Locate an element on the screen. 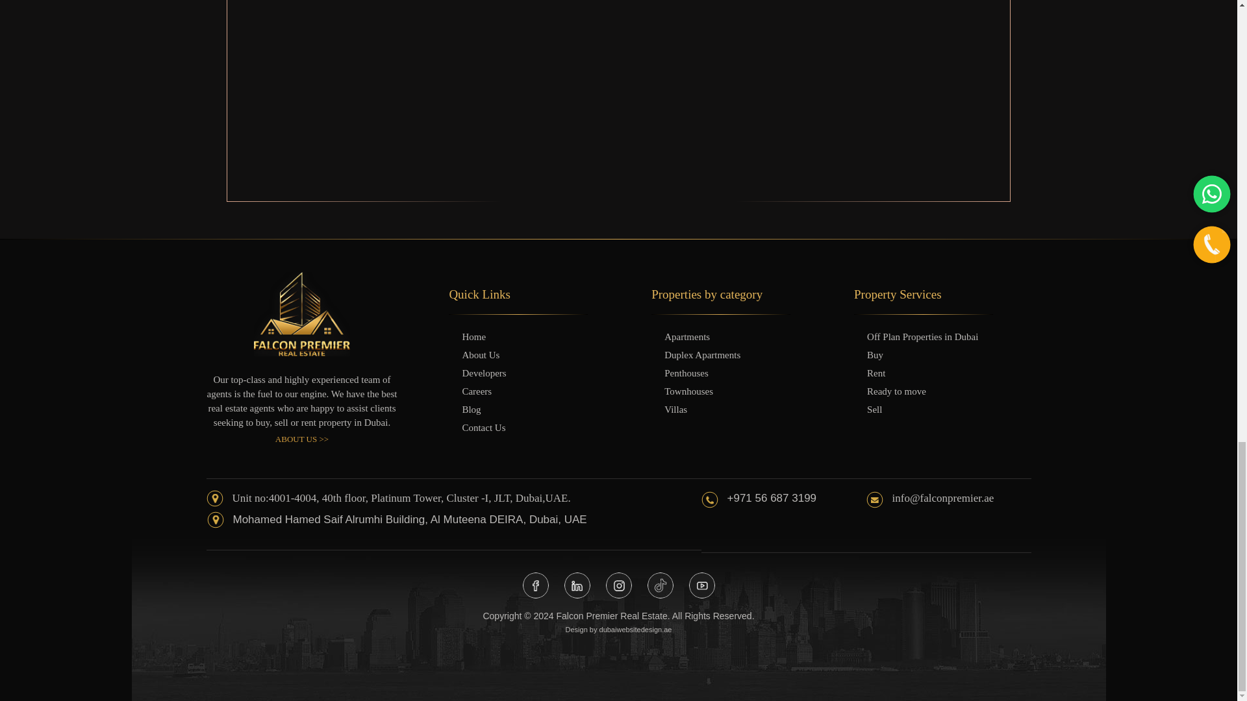 Image resolution: width=1247 pixels, height=701 pixels. facebook is located at coordinates (535, 585).